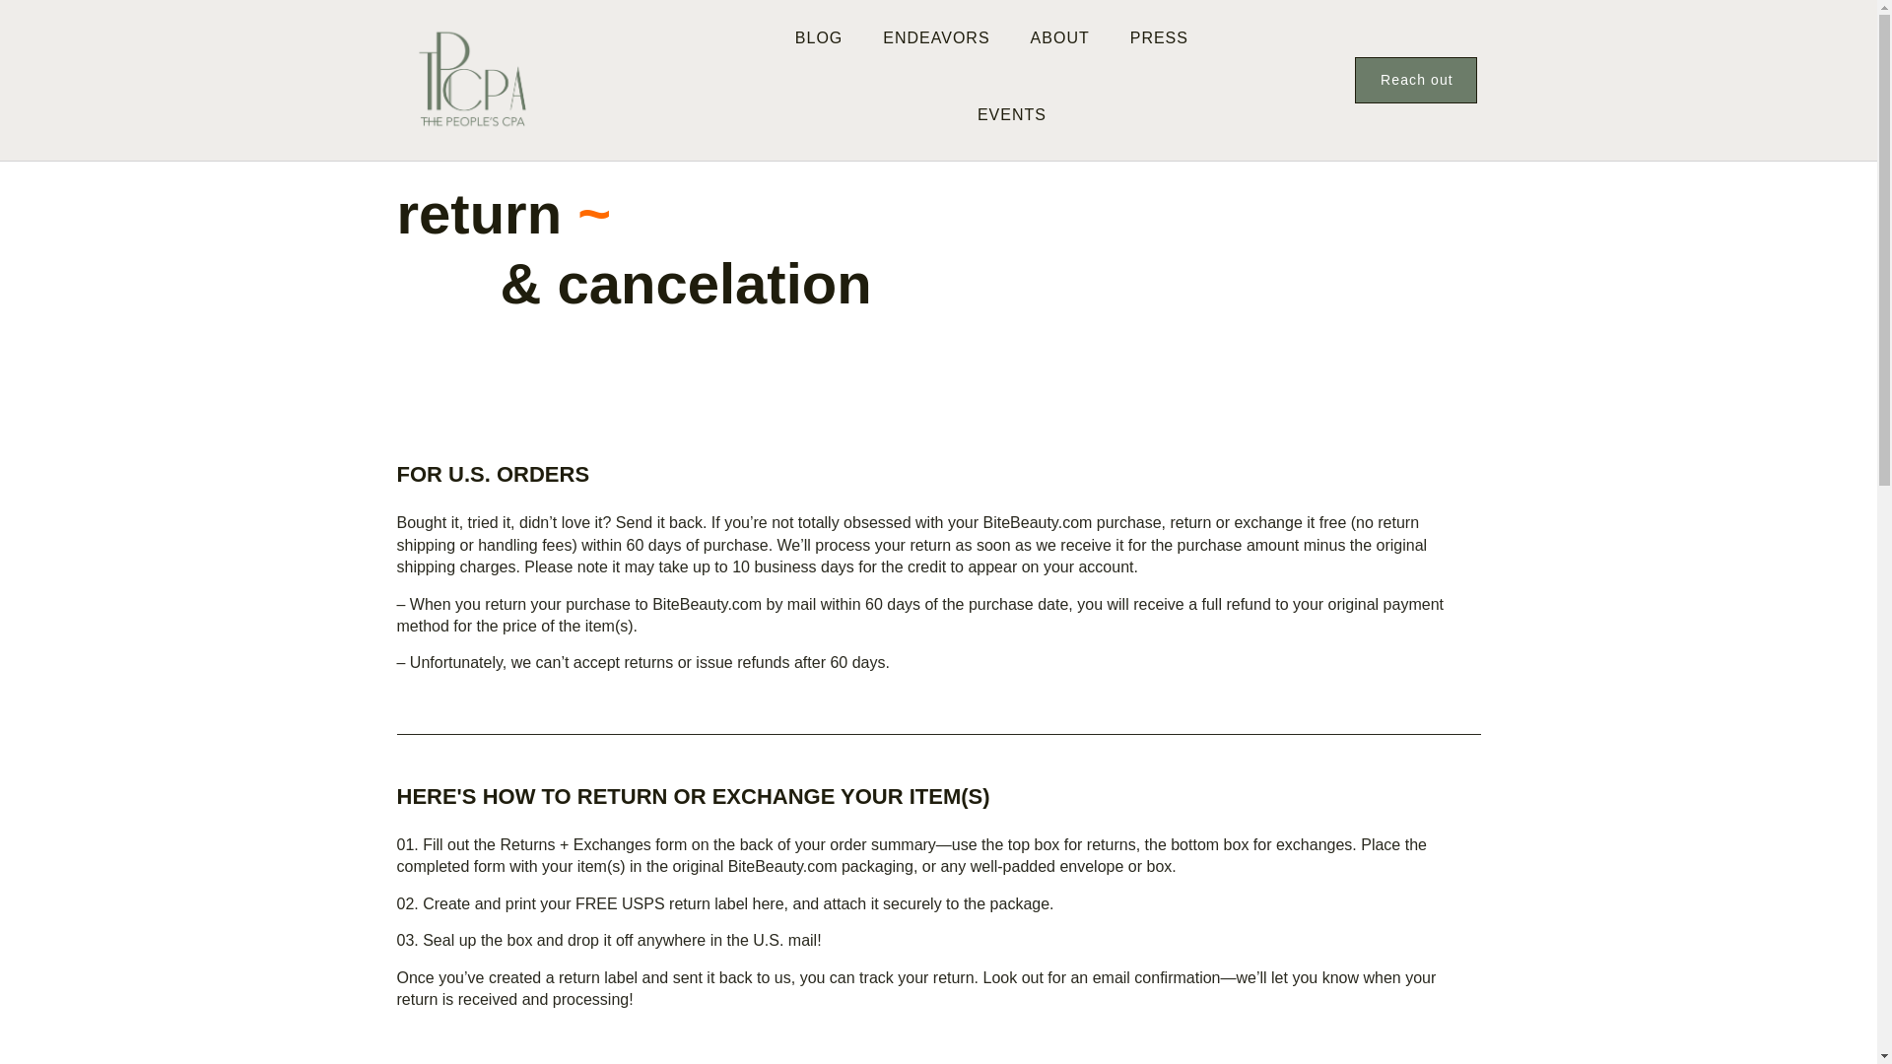 The image size is (1892, 1064). What do you see at coordinates (1011, 114) in the screenshot?
I see `EVENTS` at bounding box center [1011, 114].